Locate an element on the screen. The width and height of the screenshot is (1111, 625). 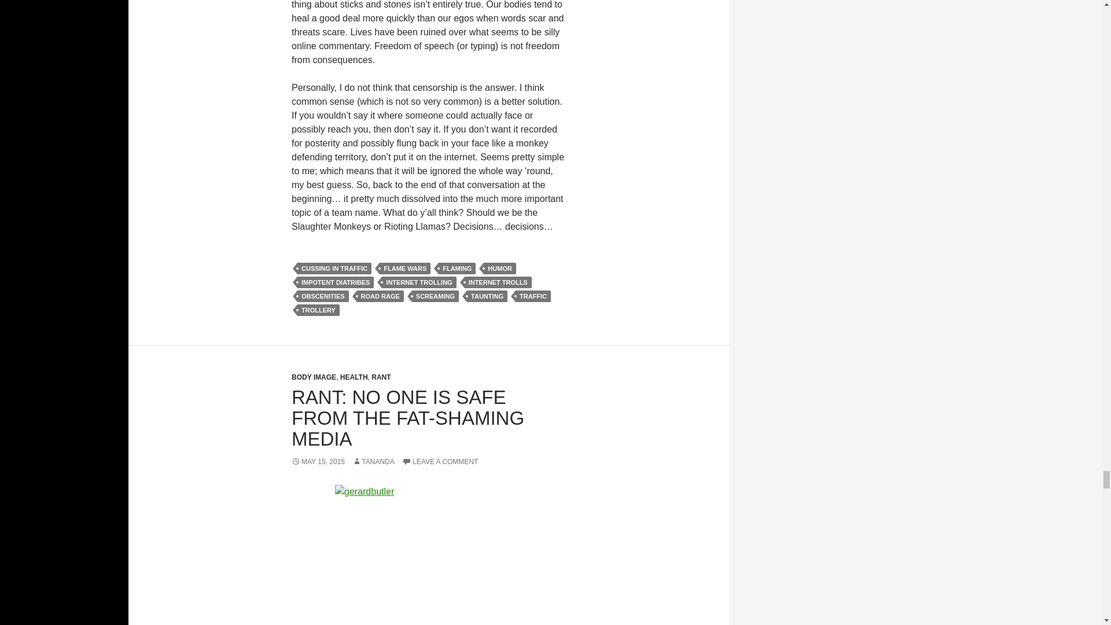
gerardbutler is located at coordinates (428, 555).